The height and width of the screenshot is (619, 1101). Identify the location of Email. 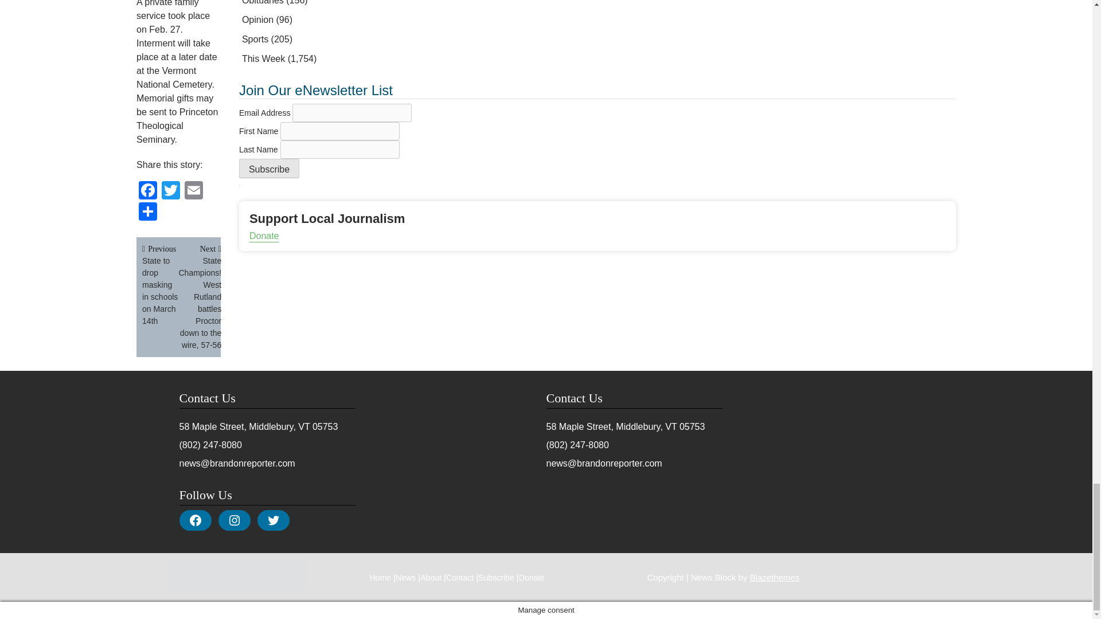
(194, 191).